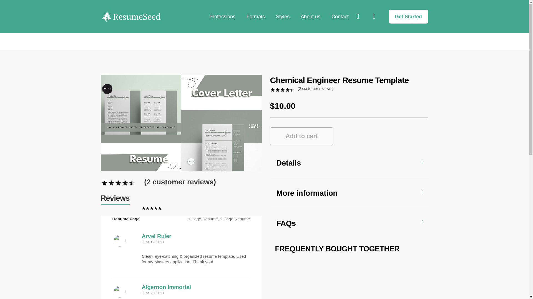 Image resolution: width=533 pixels, height=299 pixels. I want to click on About us, so click(310, 16).